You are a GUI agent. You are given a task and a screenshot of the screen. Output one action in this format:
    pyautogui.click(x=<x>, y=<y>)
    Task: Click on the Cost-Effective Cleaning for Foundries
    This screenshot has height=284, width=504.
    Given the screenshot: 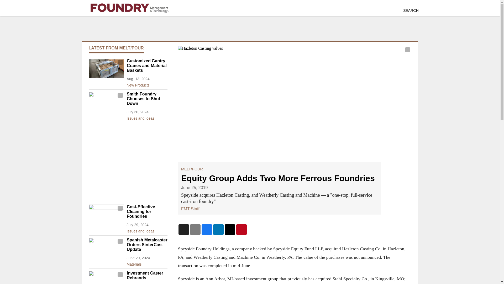 What is the action you would take?
    pyautogui.click(x=147, y=211)
    